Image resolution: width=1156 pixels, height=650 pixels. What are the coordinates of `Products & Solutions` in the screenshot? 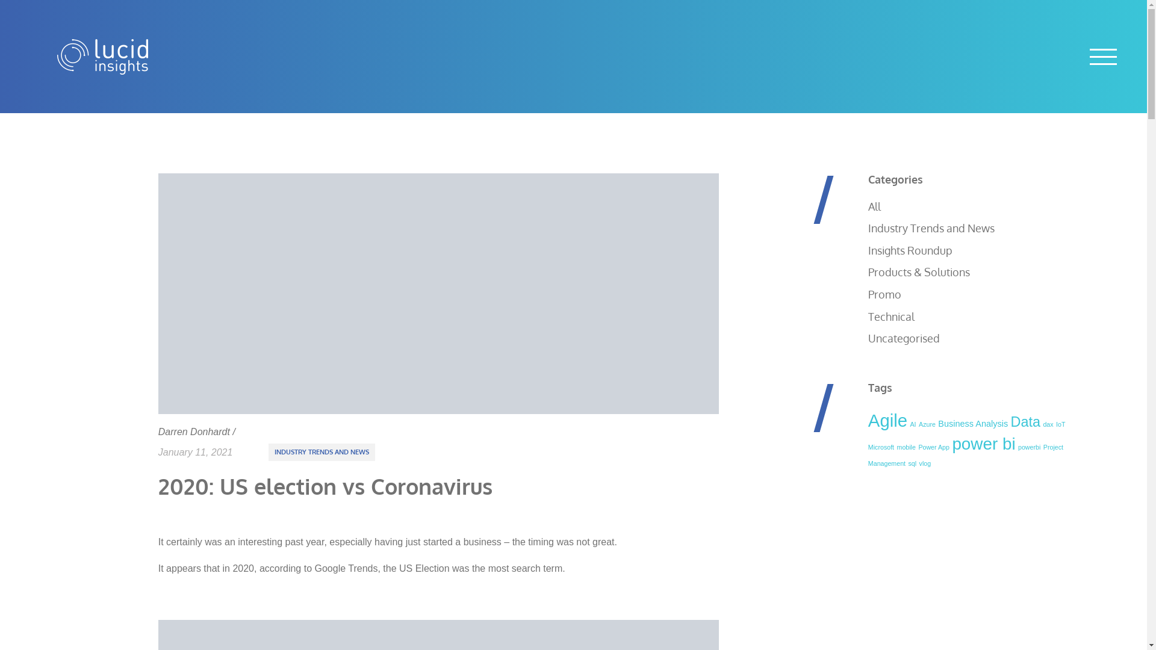 It's located at (919, 272).